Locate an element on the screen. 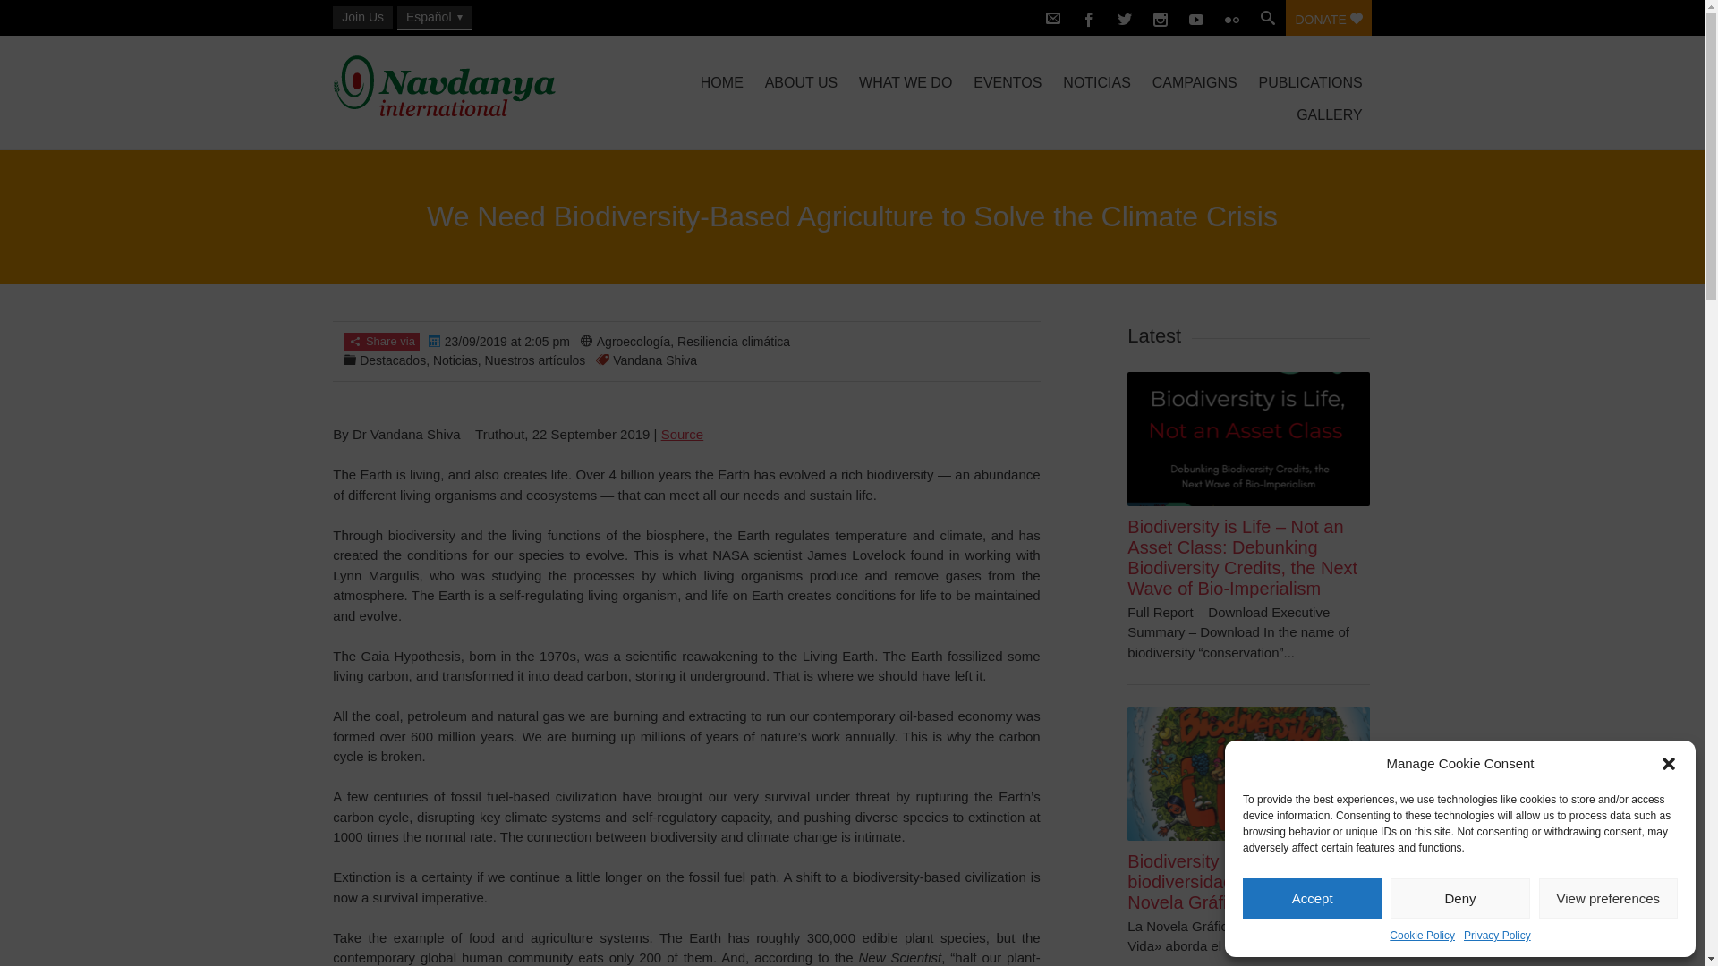 Image resolution: width=1718 pixels, height=966 pixels. Facebook is located at coordinates (1088, 18).